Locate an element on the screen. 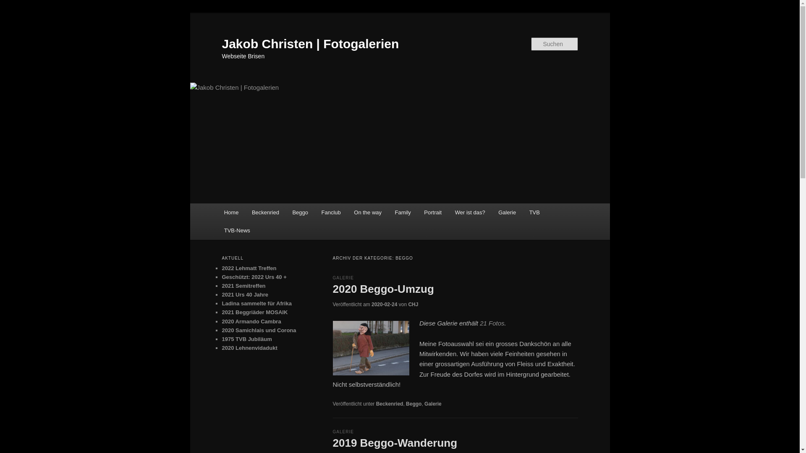 The image size is (806, 453). 2019 Beggo-Wanderung is located at coordinates (395, 443).